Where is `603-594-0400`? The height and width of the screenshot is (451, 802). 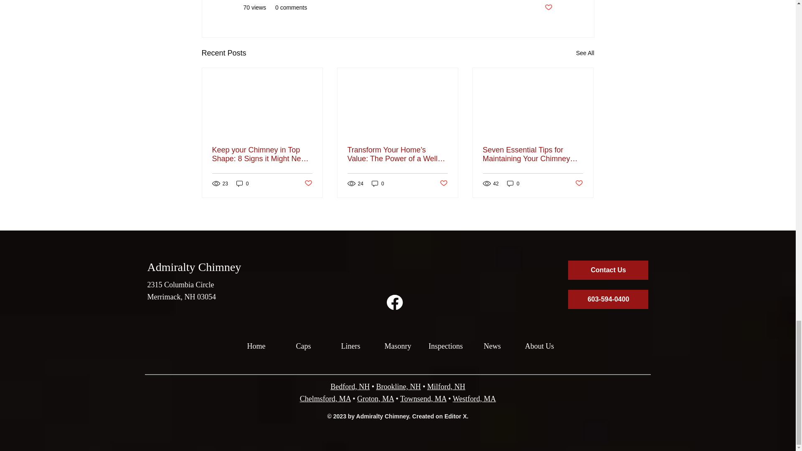
603-594-0400 is located at coordinates (608, 299).